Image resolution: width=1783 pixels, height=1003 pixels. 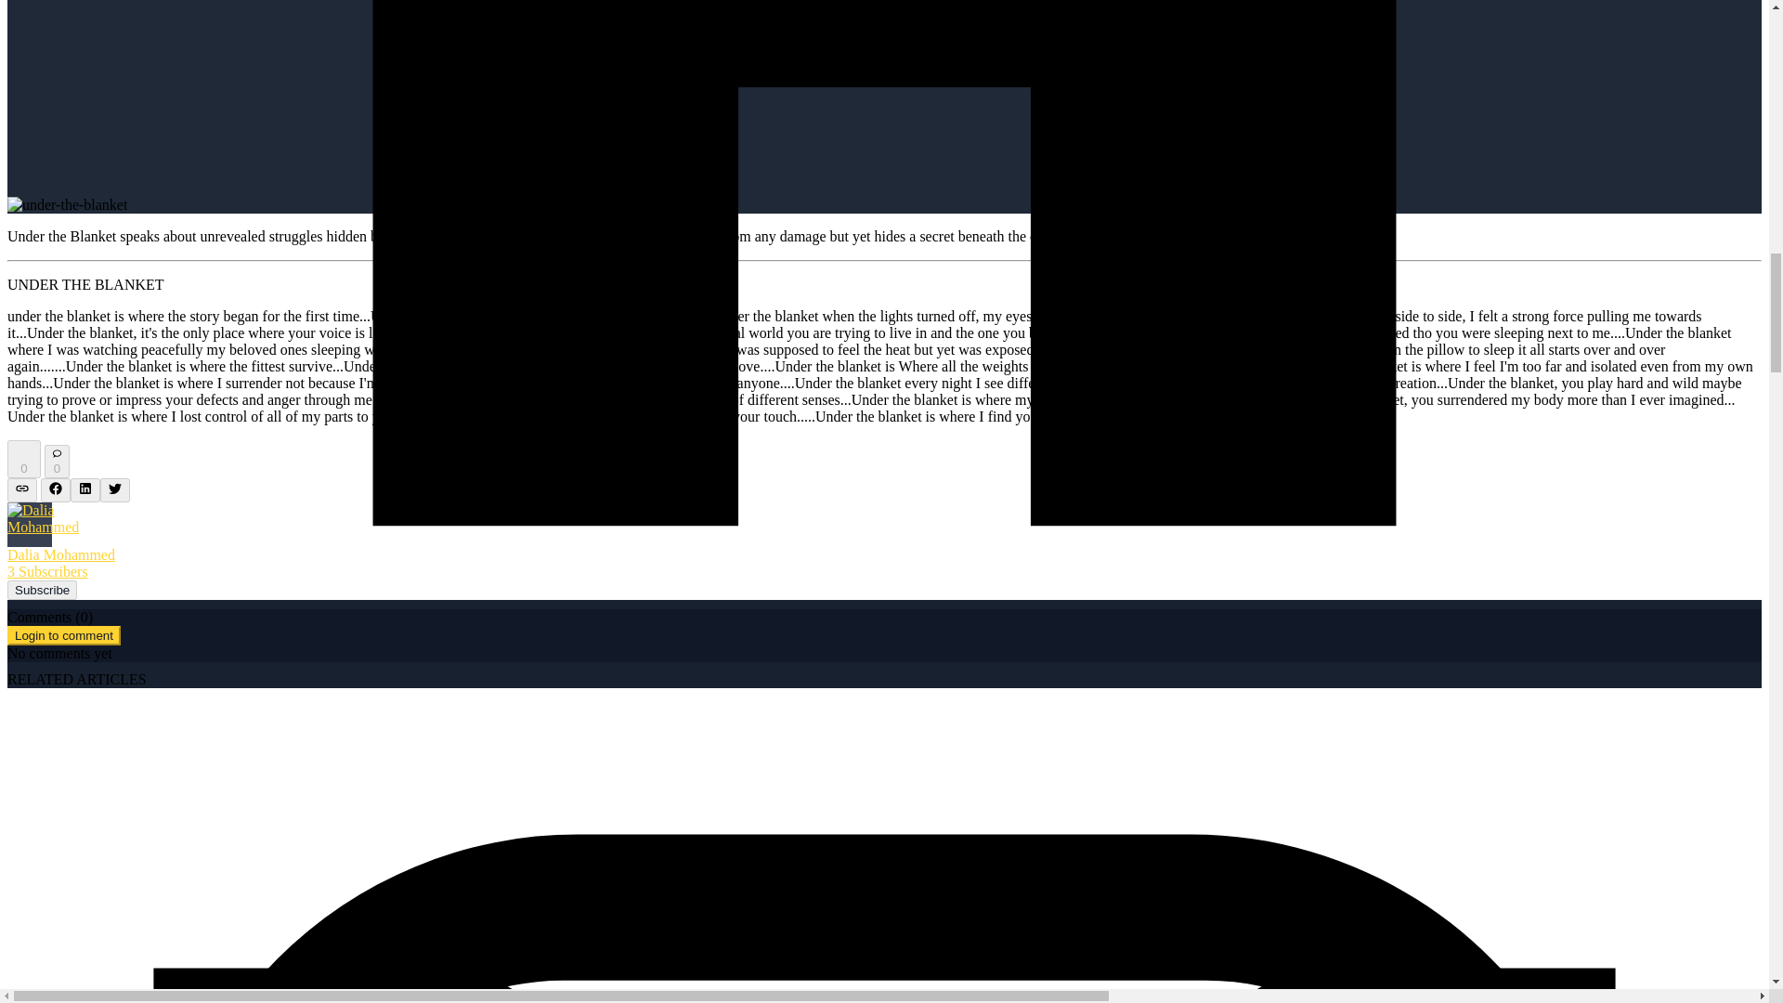 I want to click on Subscribe, so click(x=85, y=490).